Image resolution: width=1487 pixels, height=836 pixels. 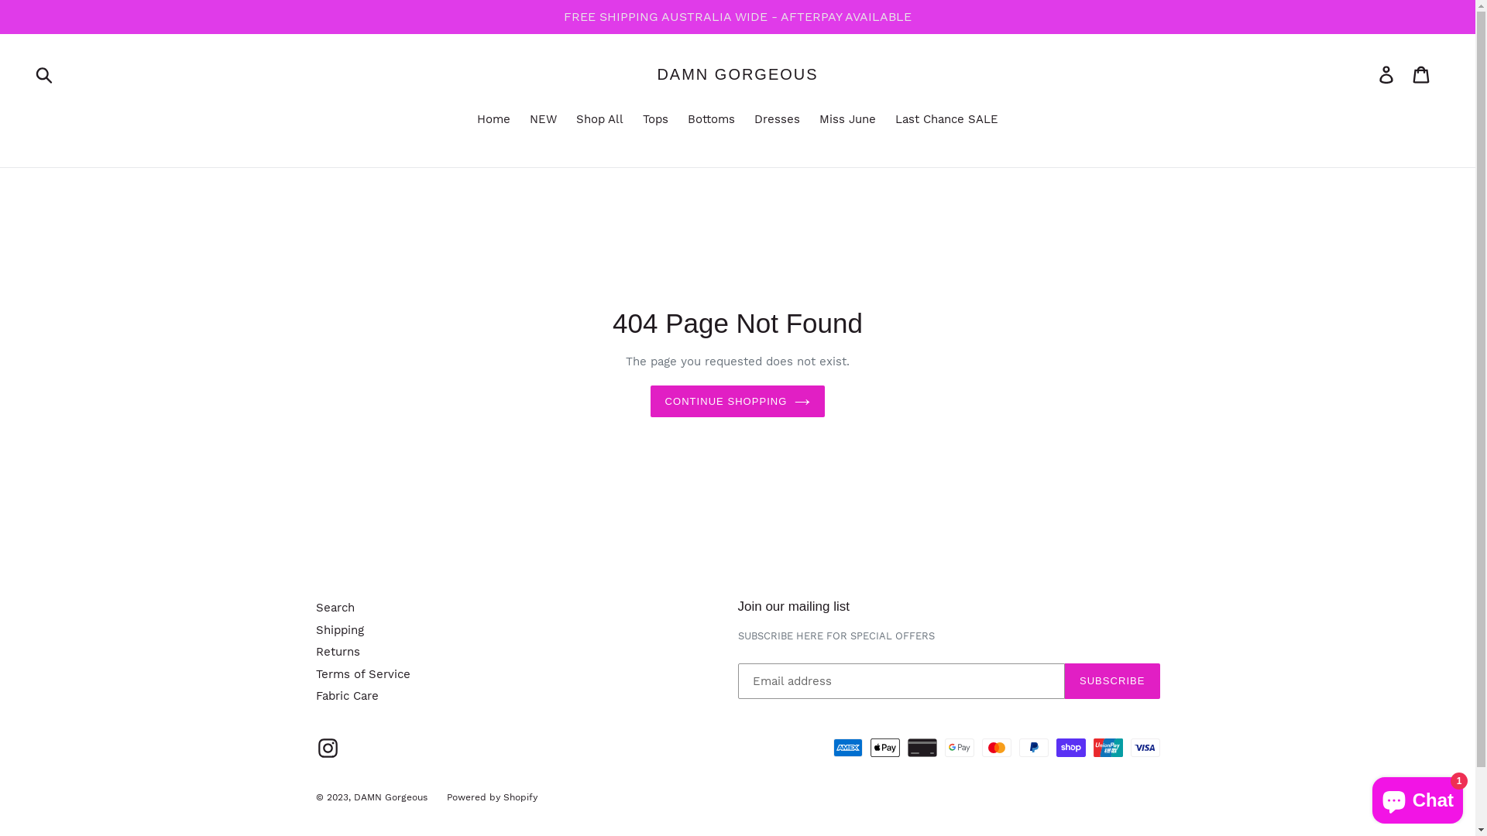 I want to click on Shopify online store chat, so click(x=1417, y=797).